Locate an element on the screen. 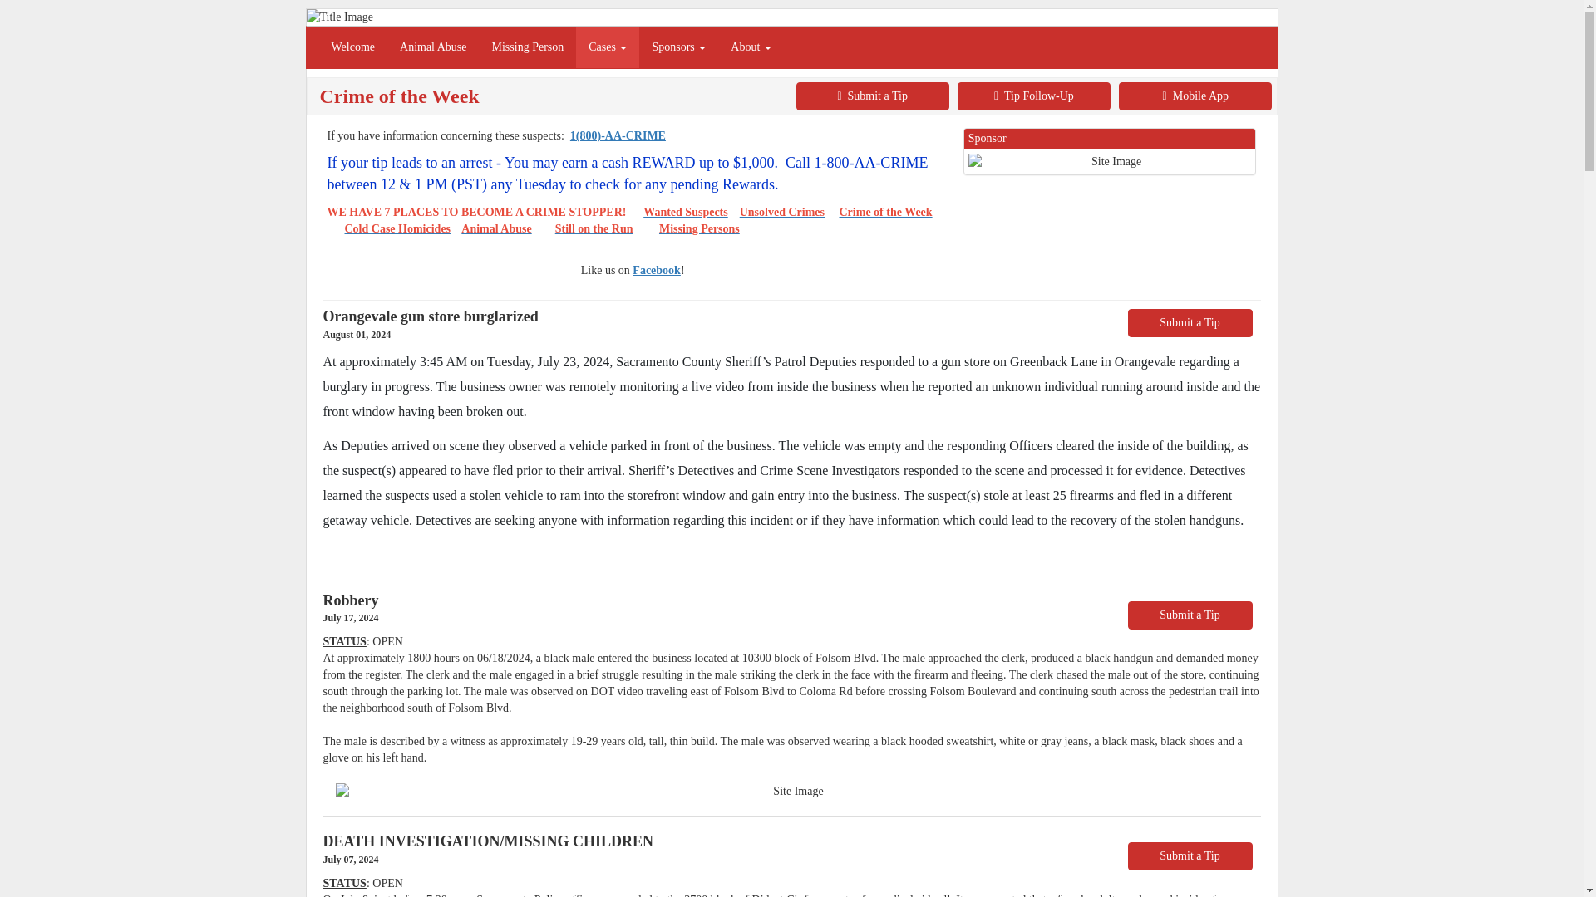  1-800-AA-CRIME is located at coordinates (870, 163).